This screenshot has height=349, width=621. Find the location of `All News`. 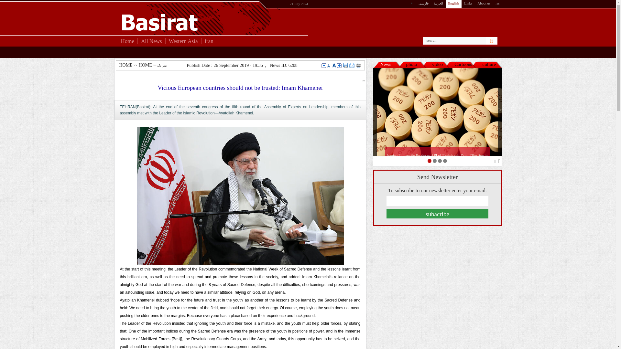

All News is located at coordinates (151, 42).